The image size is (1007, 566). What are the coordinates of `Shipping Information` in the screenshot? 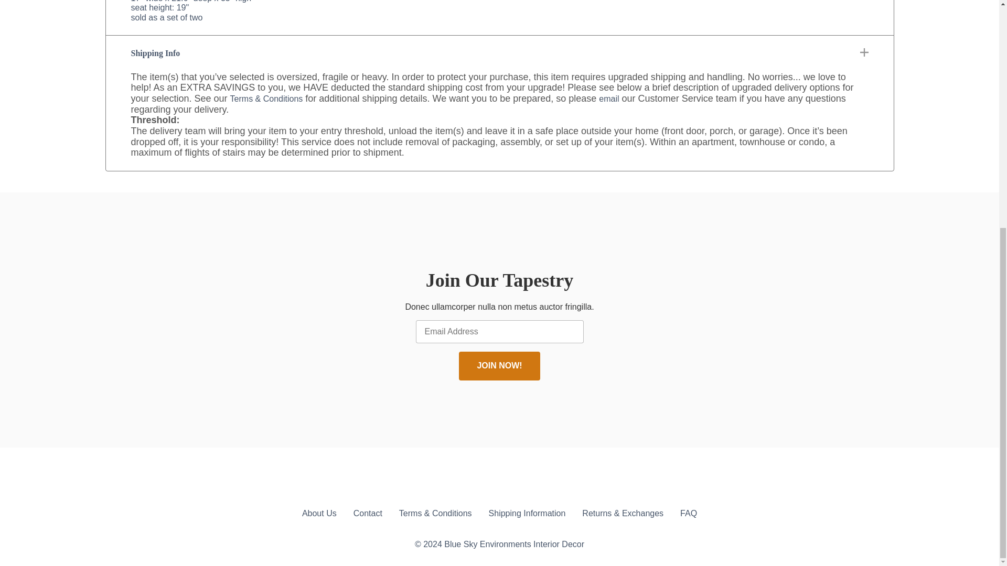 It's located at (527, 514).